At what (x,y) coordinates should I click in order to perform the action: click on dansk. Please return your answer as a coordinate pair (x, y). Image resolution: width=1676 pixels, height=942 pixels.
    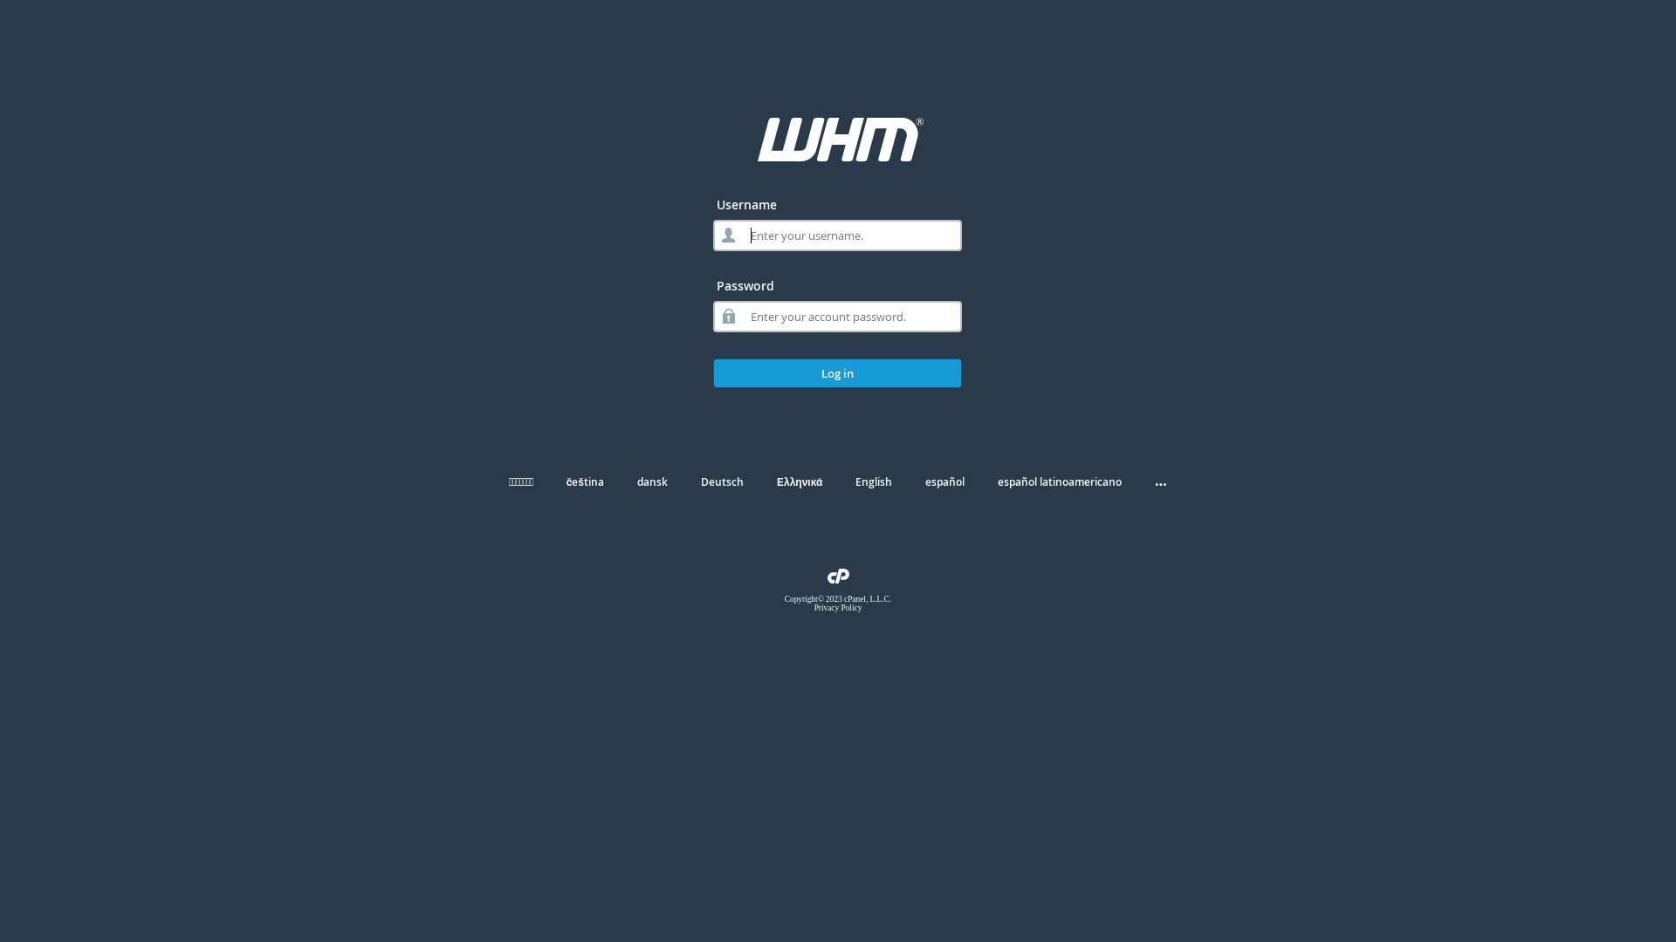
    Looking at the image, I should click on (653, 481).